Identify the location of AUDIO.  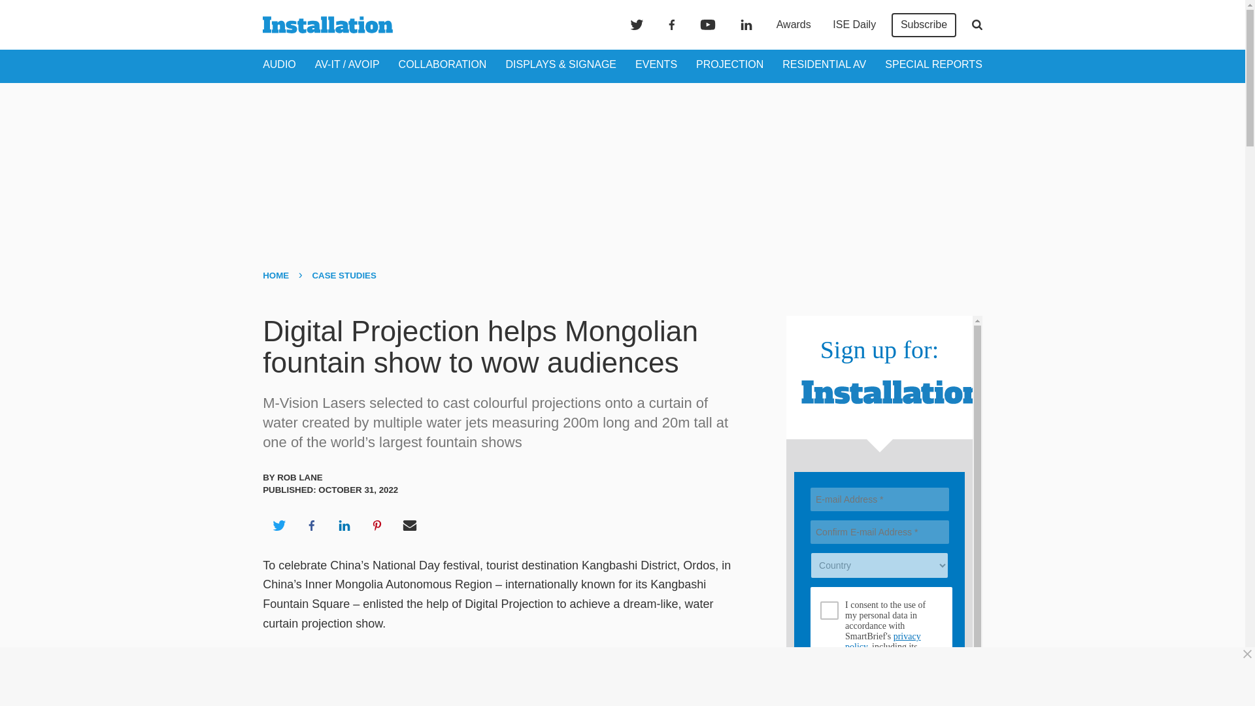
(279, 64).